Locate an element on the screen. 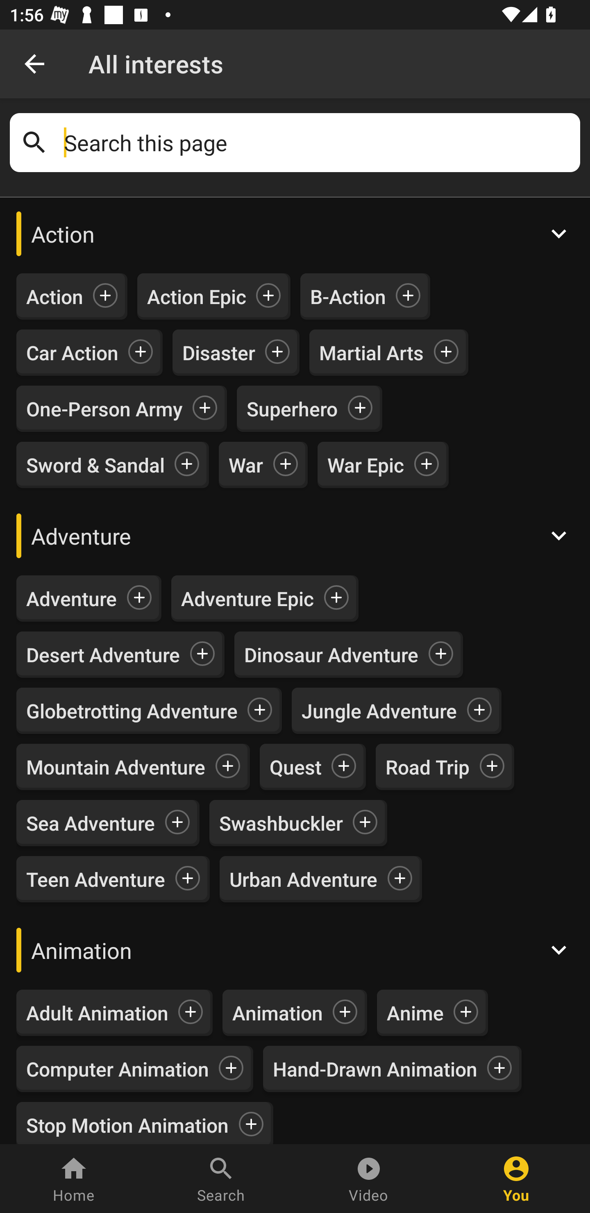 The image size is (590, 1213). Swashbuckler is located at coordinates (281, 823).